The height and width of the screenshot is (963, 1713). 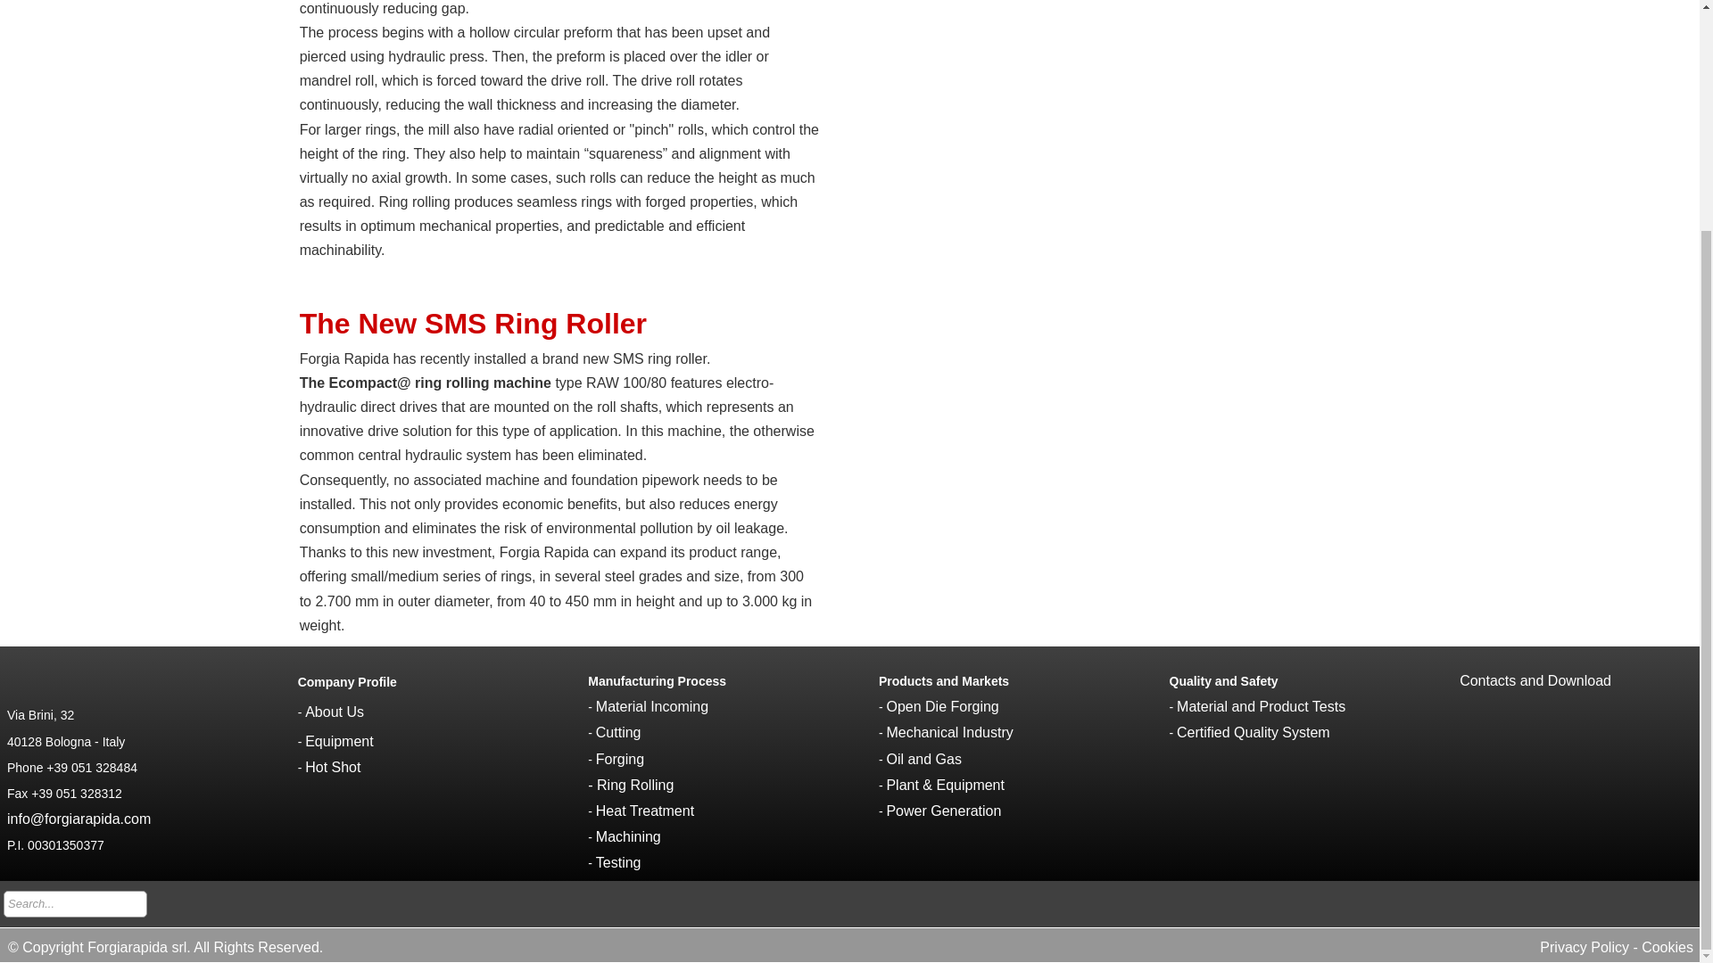 What do you see at coordinates (644, 811) in the screenshot?
I see `Heat Treatment` at bounding box center [644, 811].